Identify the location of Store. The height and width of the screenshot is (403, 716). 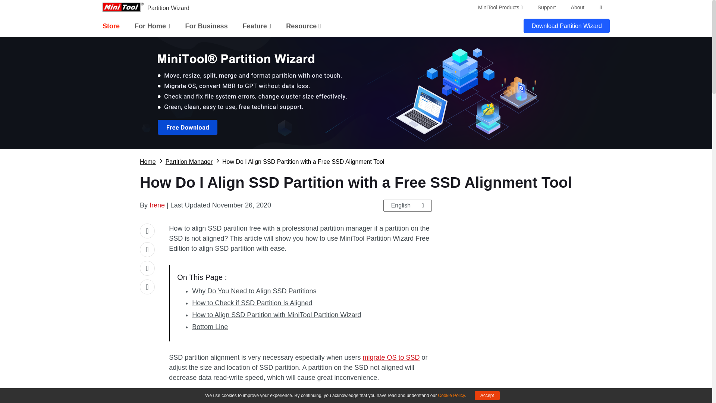
(111, 26).